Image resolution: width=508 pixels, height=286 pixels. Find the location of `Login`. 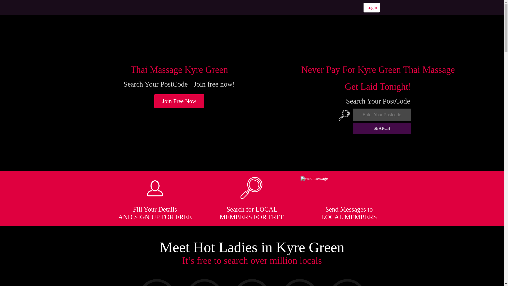

Login is located at coordinates (371, 7).